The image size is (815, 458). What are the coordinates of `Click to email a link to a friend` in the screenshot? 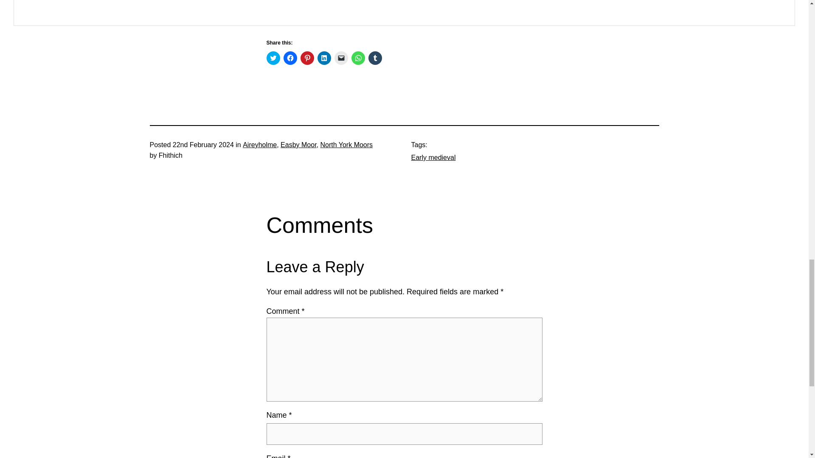 It's located at (341, 58).